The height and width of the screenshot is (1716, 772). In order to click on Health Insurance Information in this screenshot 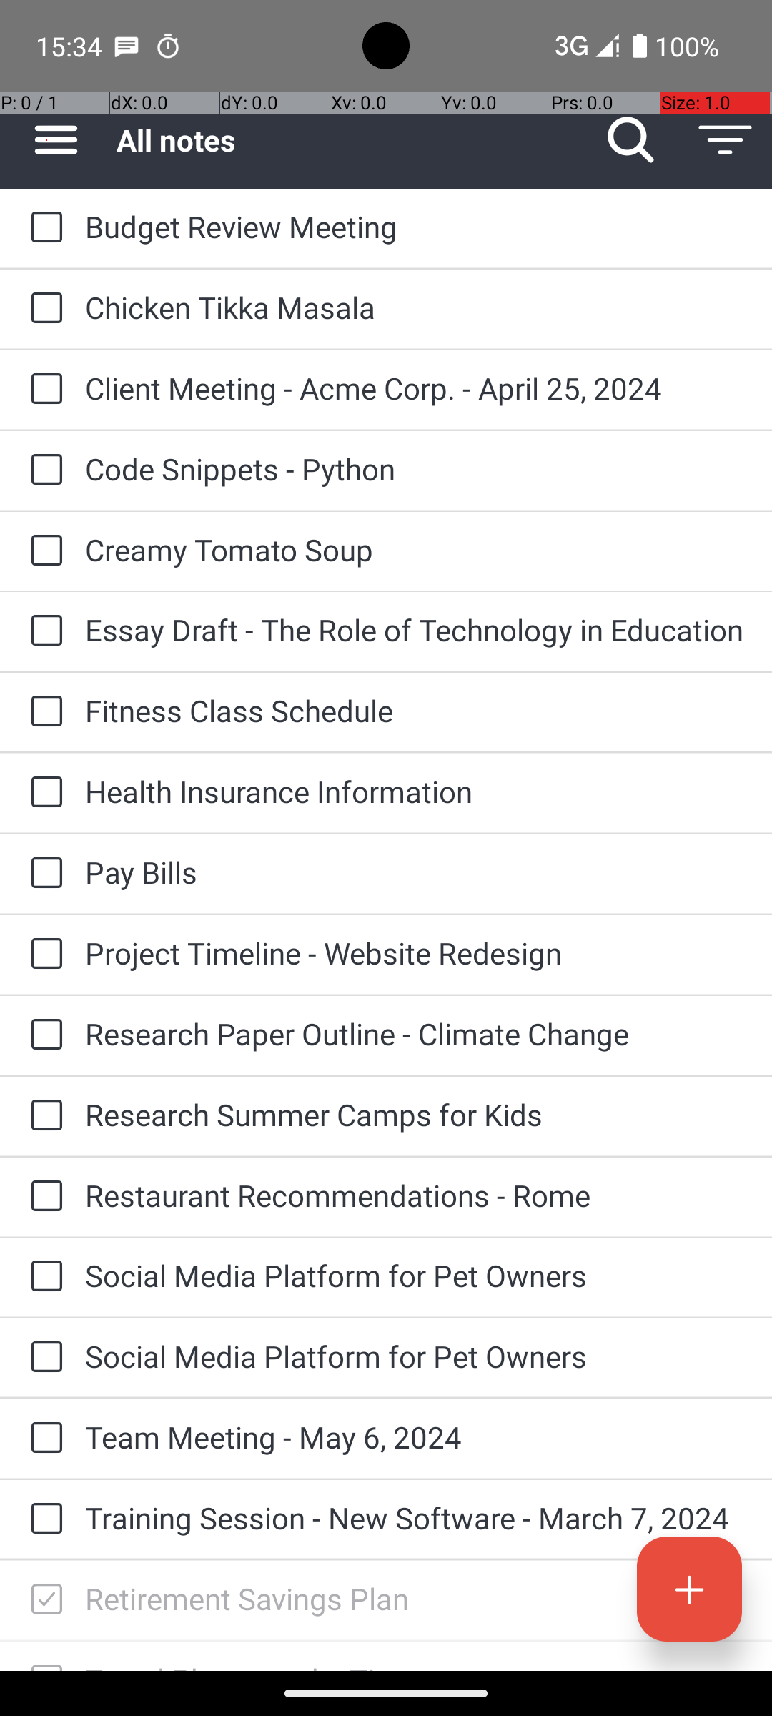, I will do `click(415, 791)`.